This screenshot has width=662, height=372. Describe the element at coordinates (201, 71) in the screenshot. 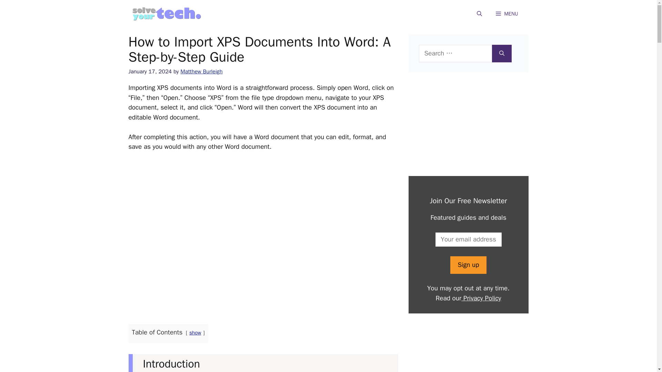

I see `Matthew Burleigh` at that location.